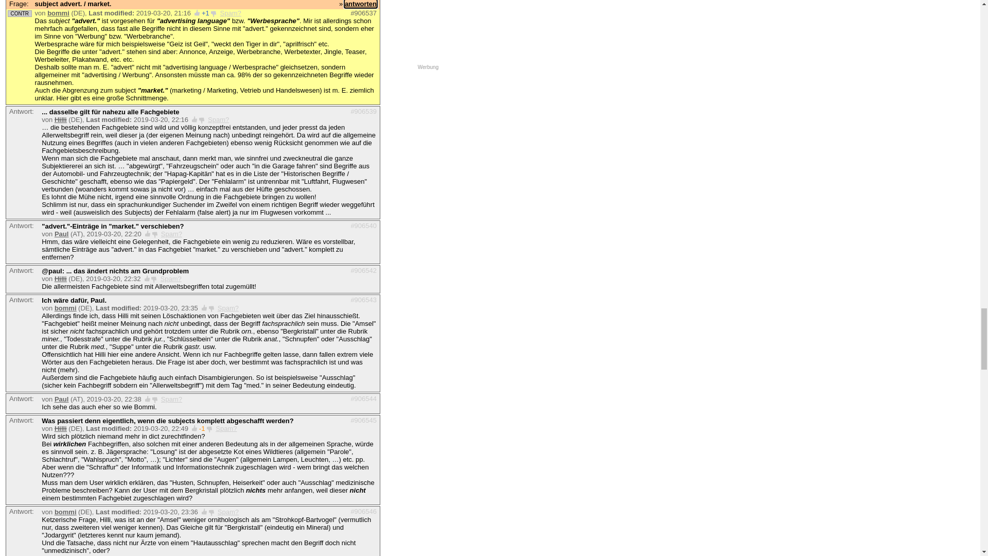 The image size is (988, 556). I want to click on BS, so click(367, 6).